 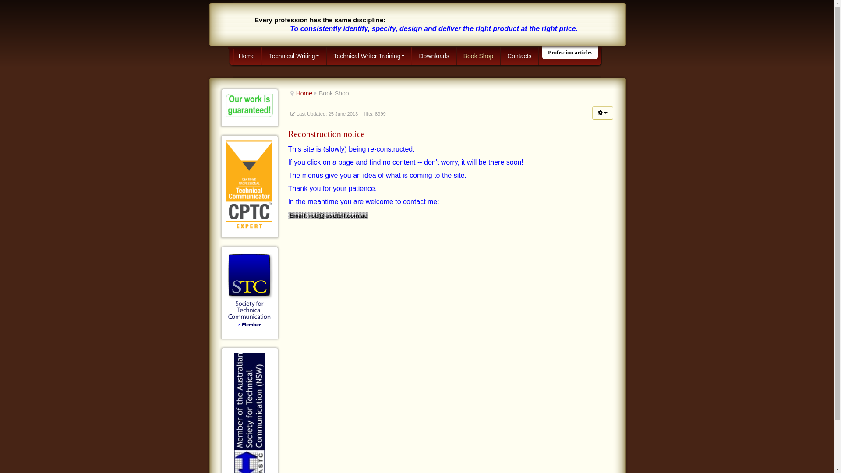 I want to click on Profession articles, so click(x=570, y=53).